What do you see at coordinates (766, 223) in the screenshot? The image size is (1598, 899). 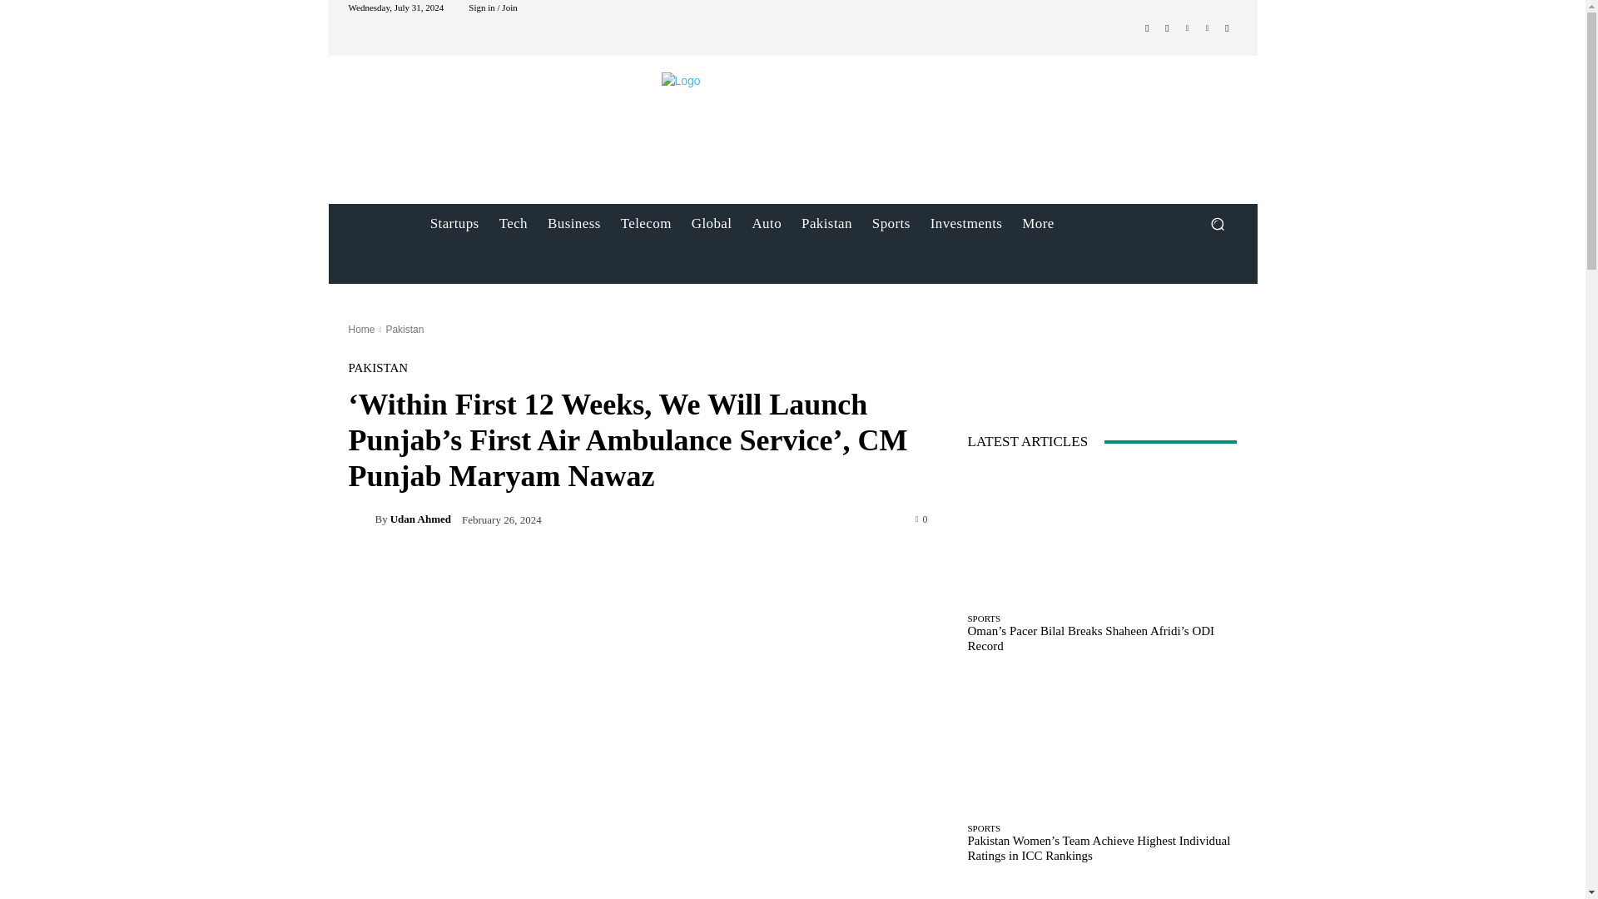 I see `Auto` at bounding box center [766, 223].